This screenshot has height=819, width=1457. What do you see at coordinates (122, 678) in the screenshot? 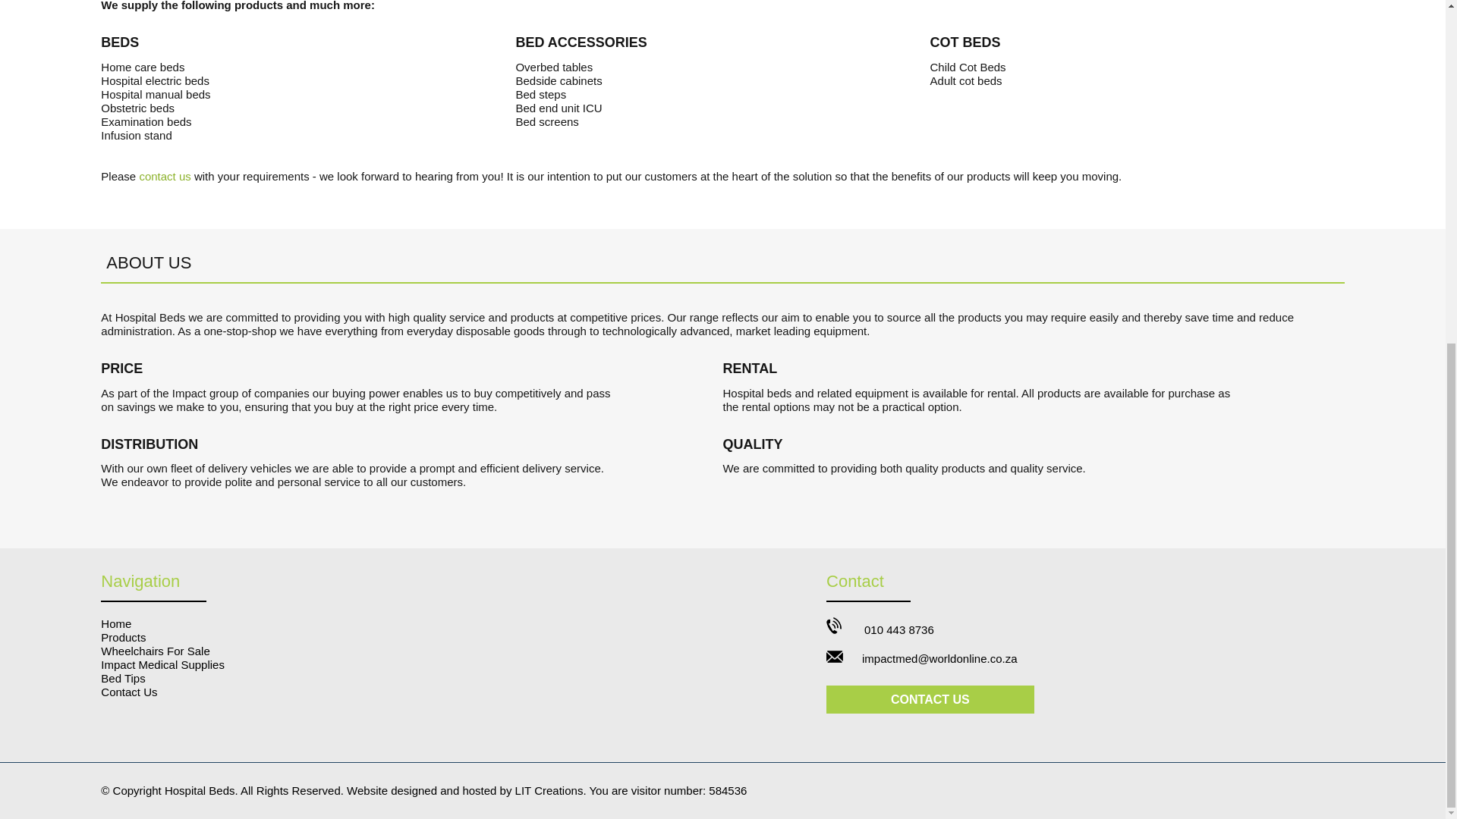
I see `Bed Tips` at bounding box center [122, 678].